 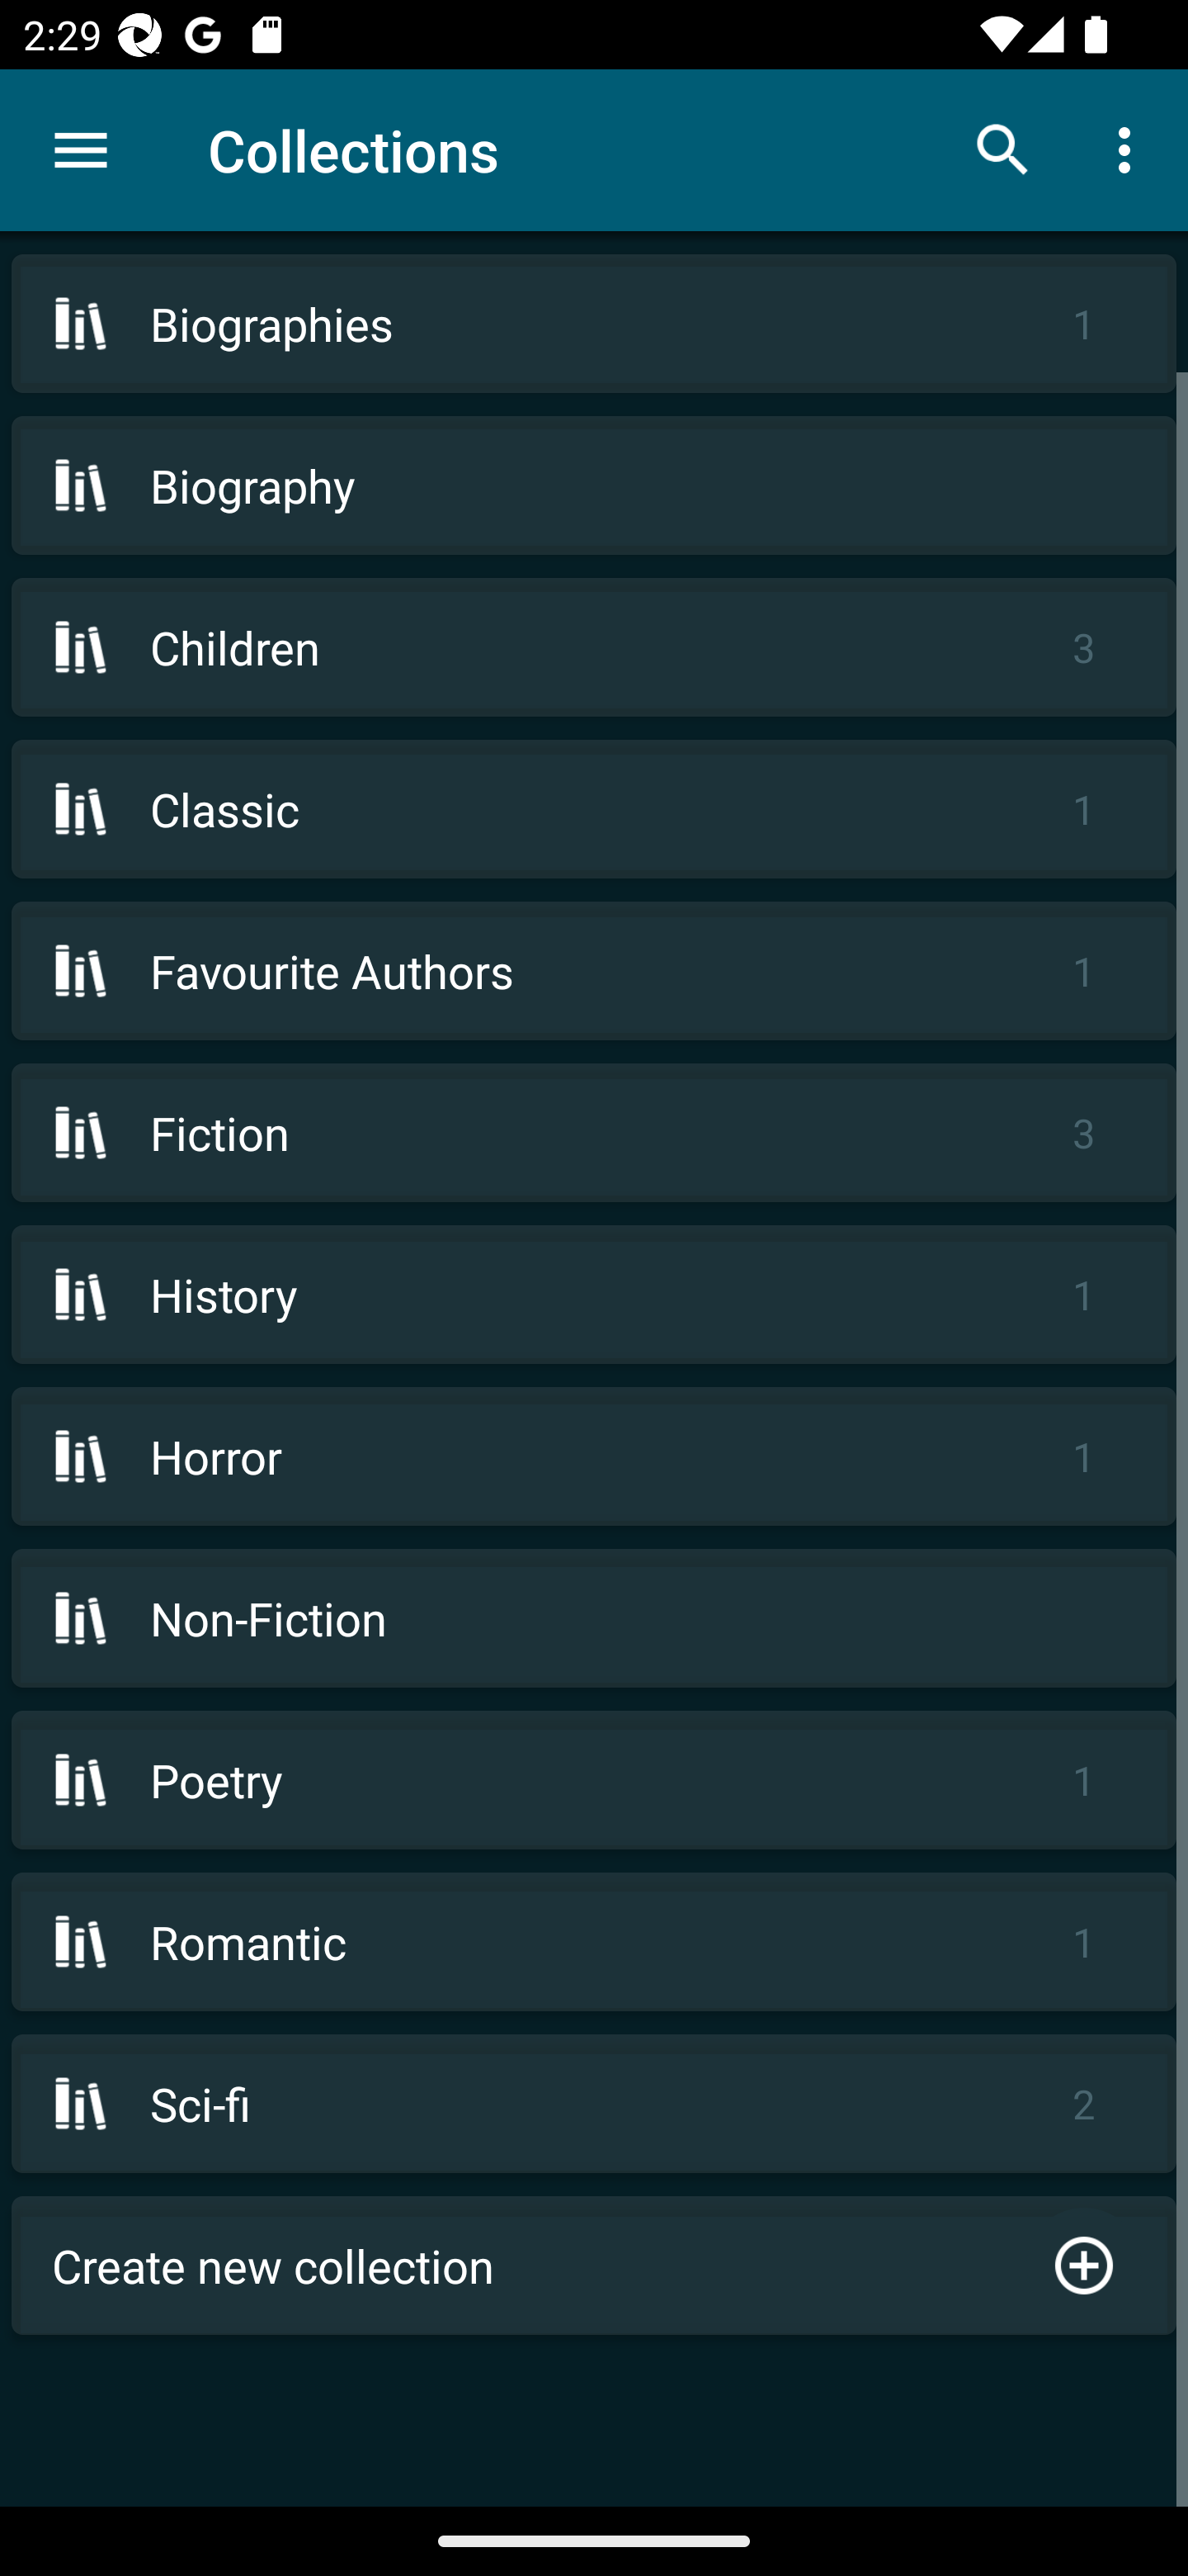 I want to click on Classic 1, so click(x=594, y=808).